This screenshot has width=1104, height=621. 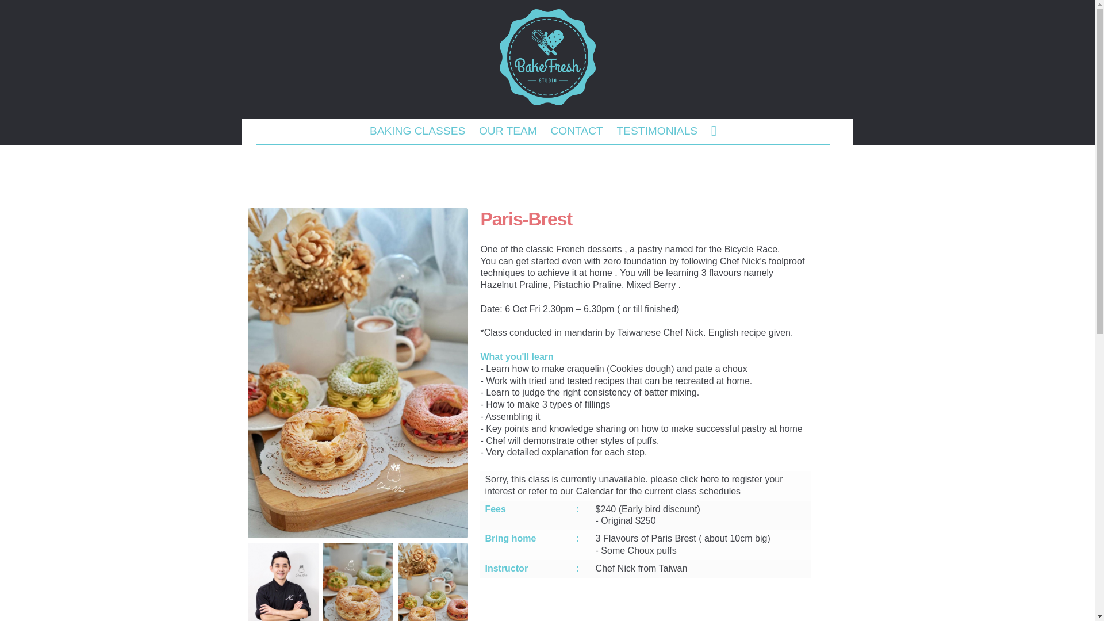 I want to click on CONTACT, so click(x=577, y=131).